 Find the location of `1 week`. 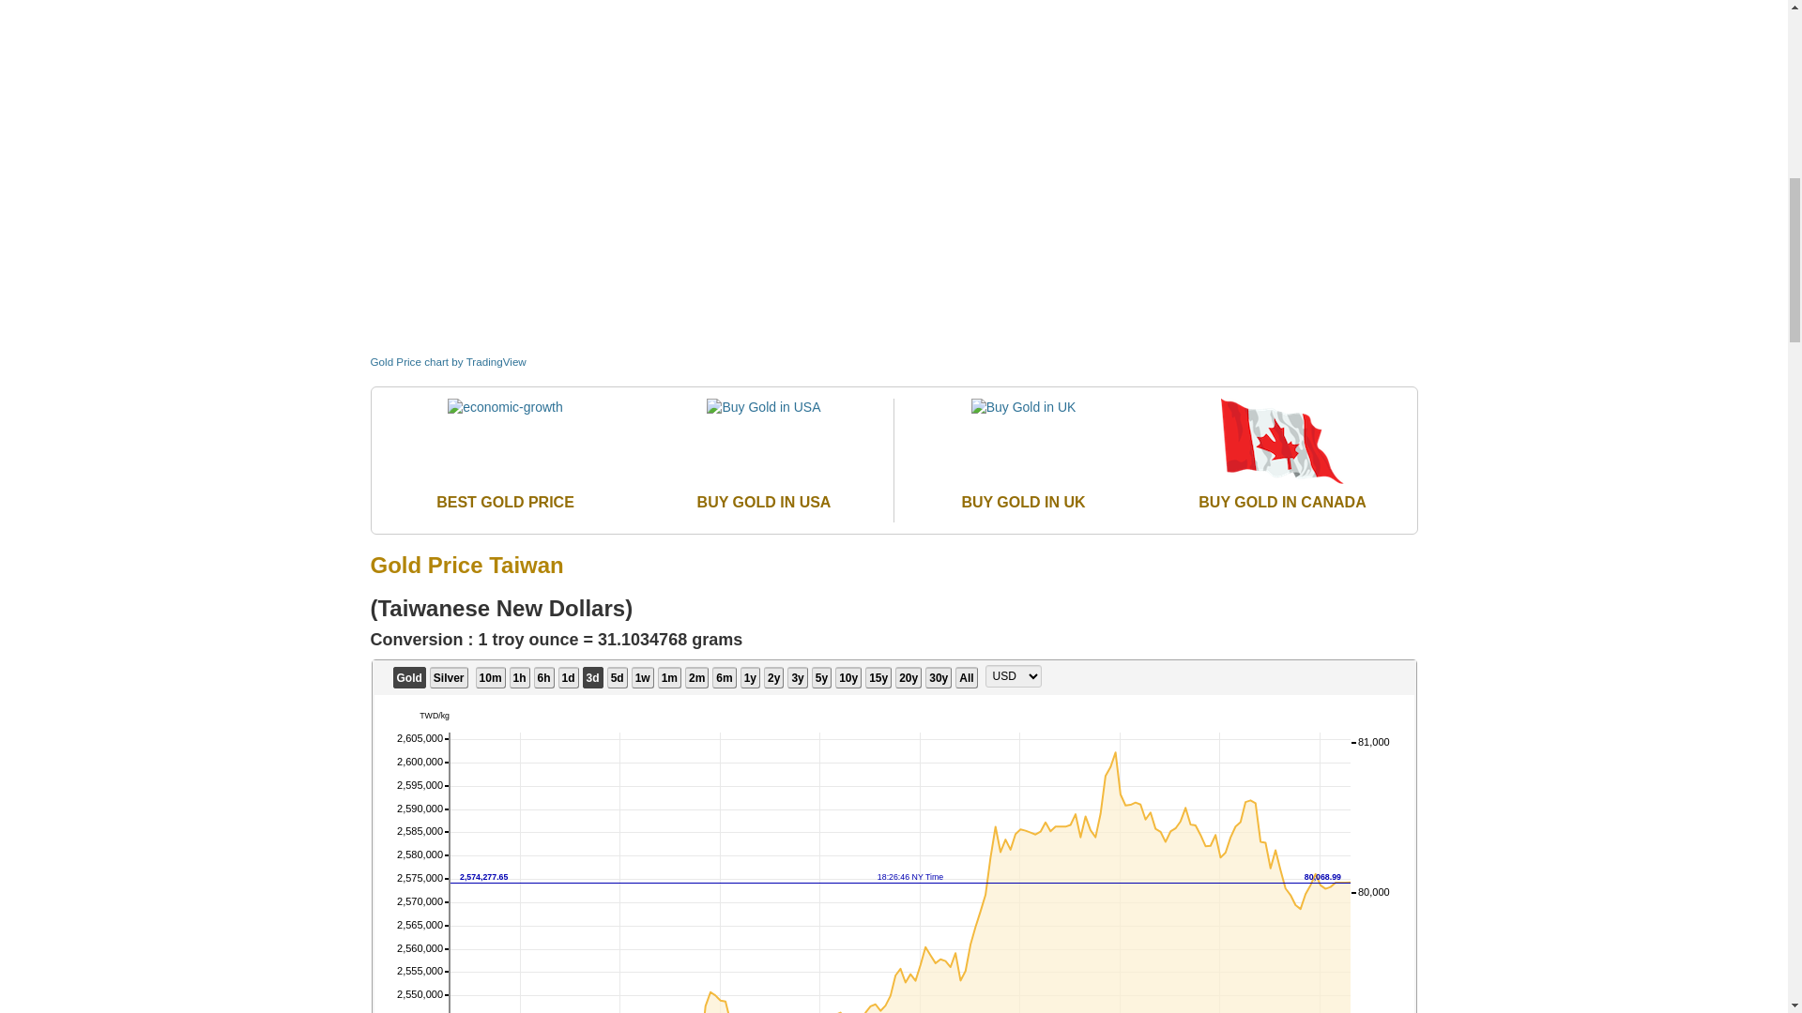

1 week is located at coordinates (642, 677).